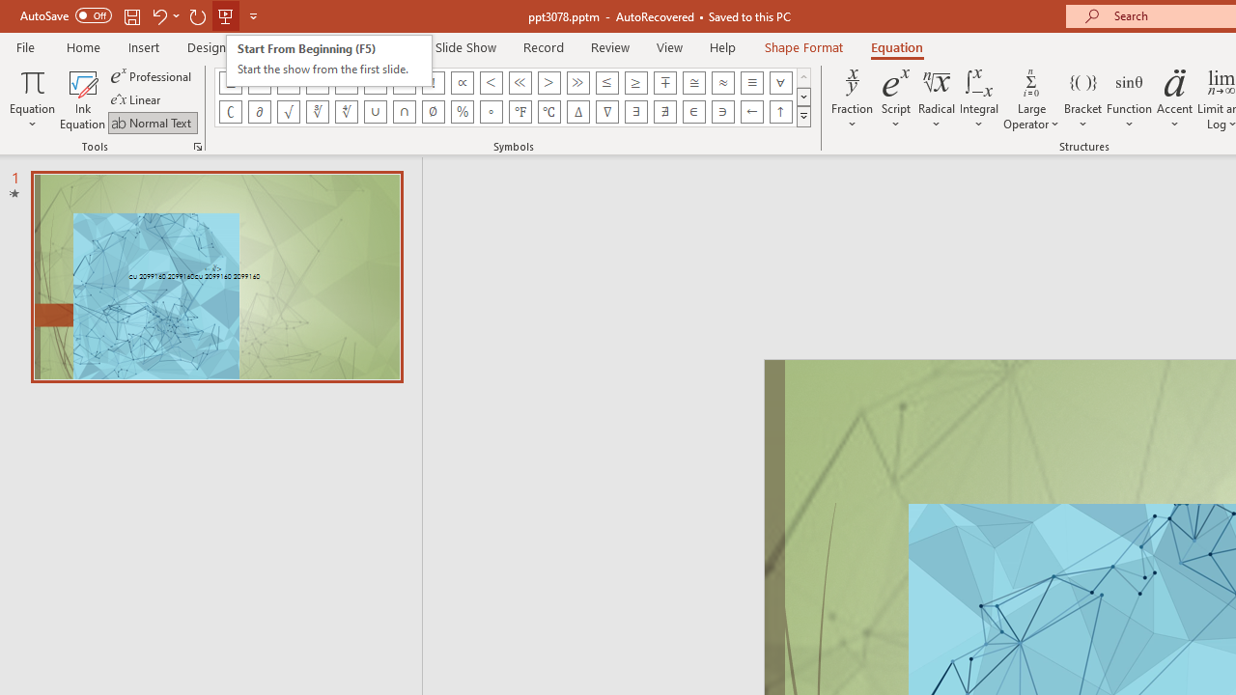  What do you see at coordinates (404, 112) in the screenshot?
I see `Equation Symbol Intersection` at bounding box center [404, 112].